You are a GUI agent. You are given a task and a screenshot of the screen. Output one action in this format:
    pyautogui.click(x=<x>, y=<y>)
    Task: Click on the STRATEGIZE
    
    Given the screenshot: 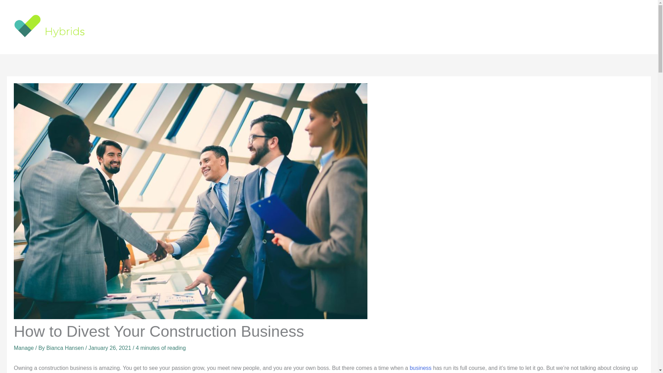 What is the action you would take?
    pyautogui.click(x=615, y=26)
    